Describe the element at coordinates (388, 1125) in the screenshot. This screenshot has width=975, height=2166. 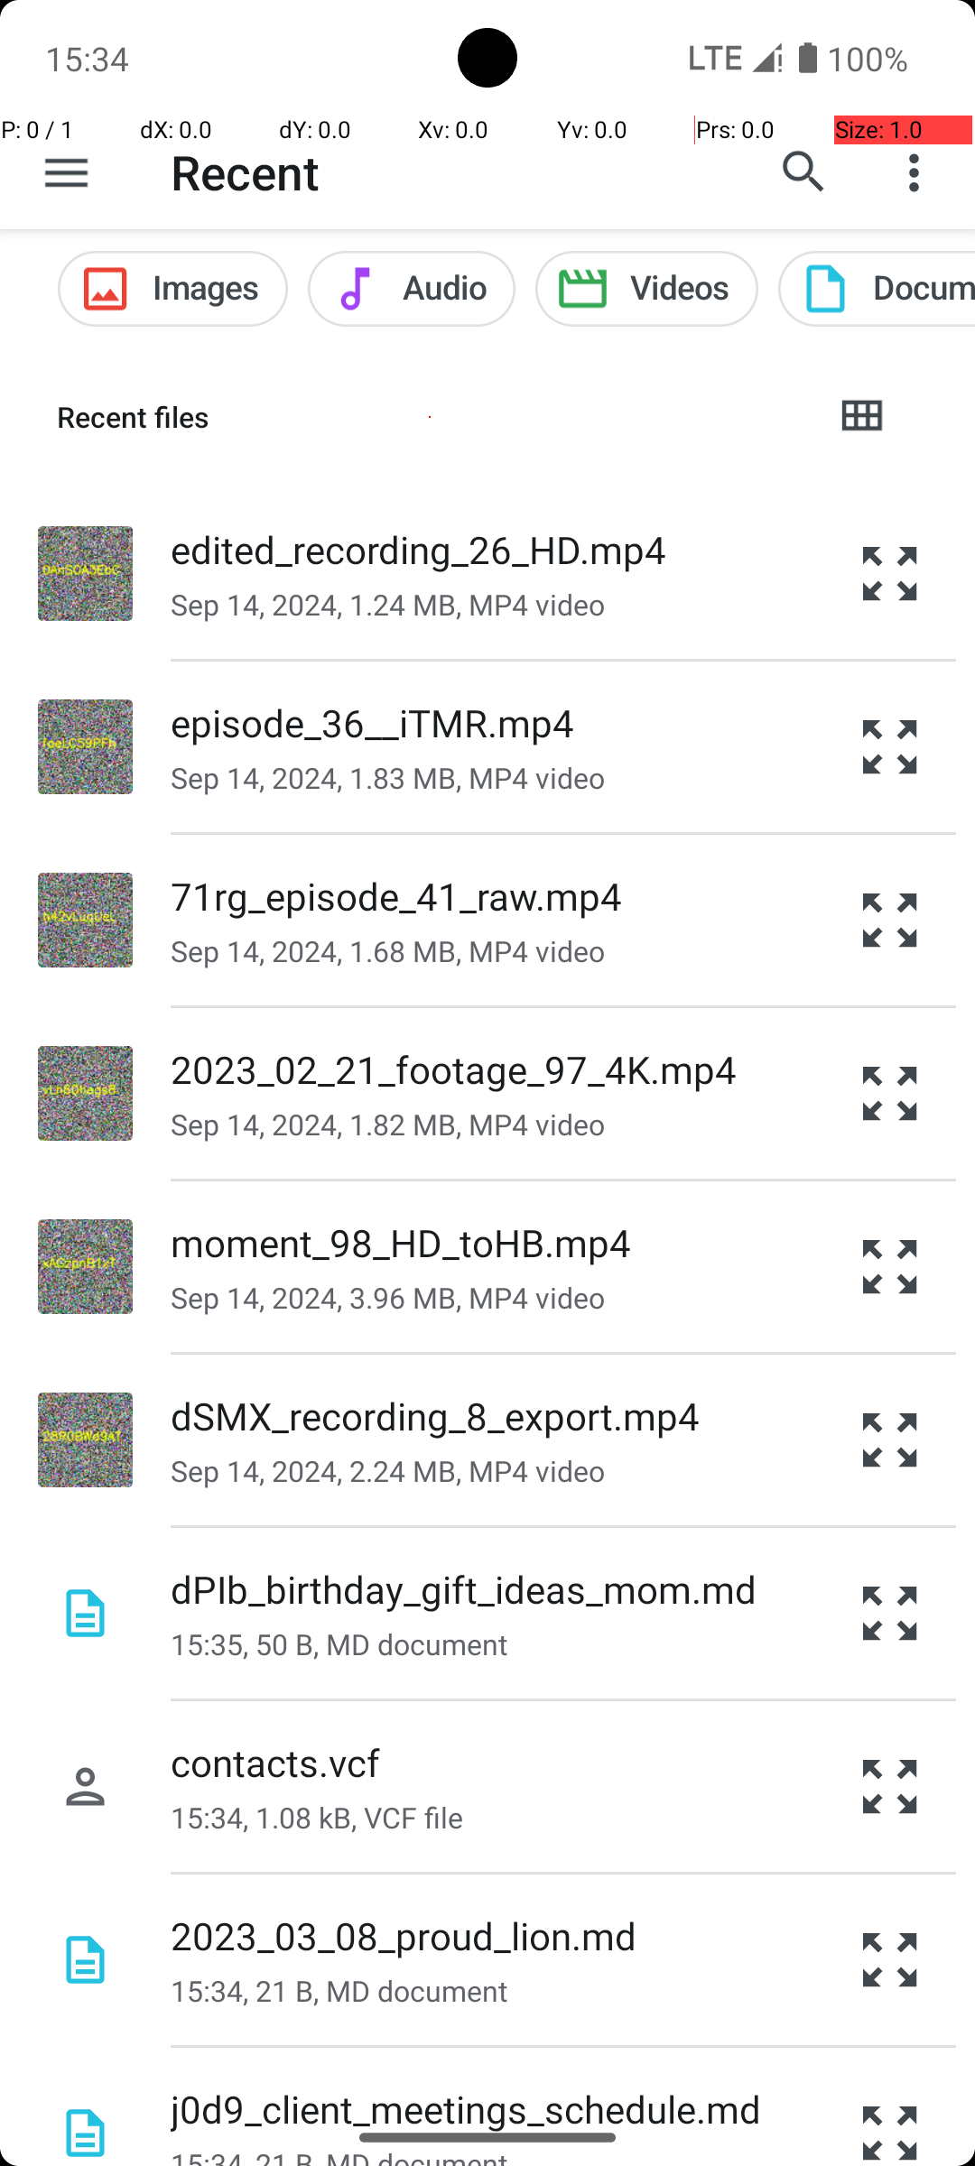
I see `Sep 14, 2024, 1.82 MB, MP4 video` at that location.